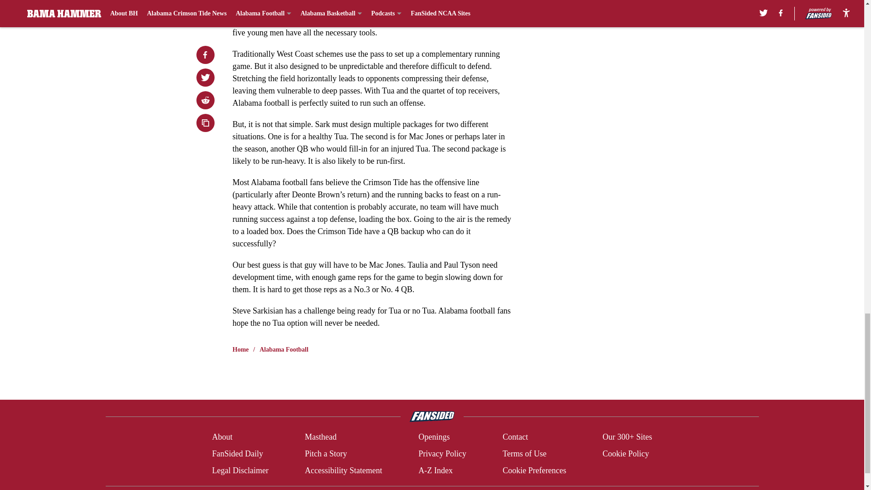 This screenshot has width=871, height=490. I want to click on Cookie Preferences, so click(534, 470).